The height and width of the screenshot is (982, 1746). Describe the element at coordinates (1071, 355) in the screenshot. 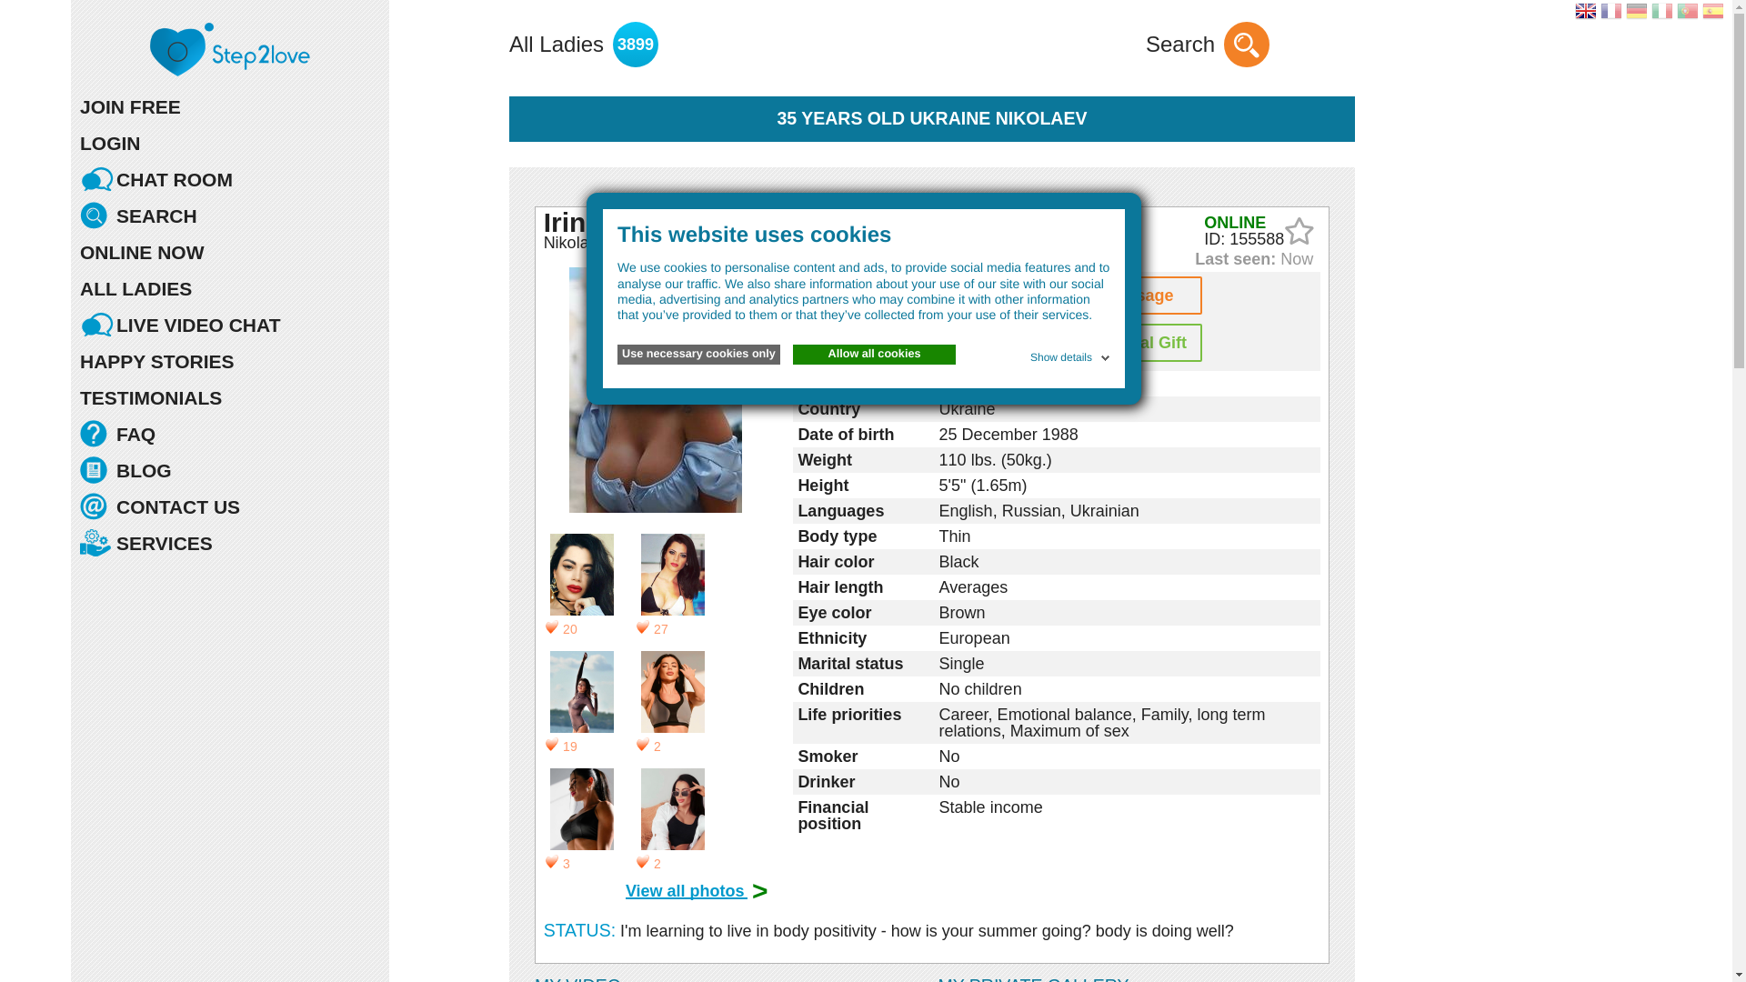

I see `Show details` at that location.